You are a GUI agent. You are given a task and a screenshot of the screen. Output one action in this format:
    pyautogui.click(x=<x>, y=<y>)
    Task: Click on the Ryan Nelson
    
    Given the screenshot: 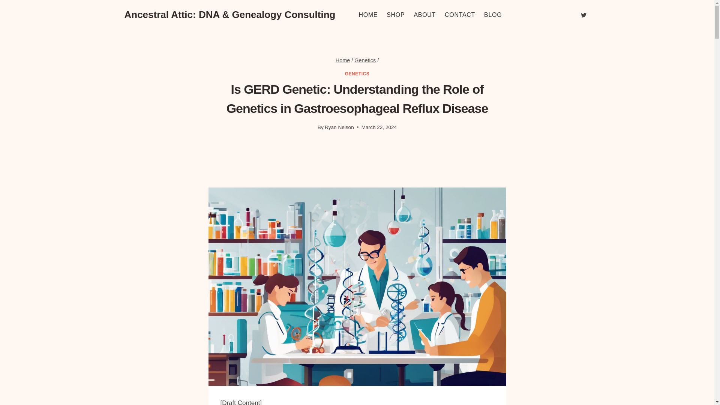 What is the action you would take?
    pyautogui.click(x=339, y=127)
    